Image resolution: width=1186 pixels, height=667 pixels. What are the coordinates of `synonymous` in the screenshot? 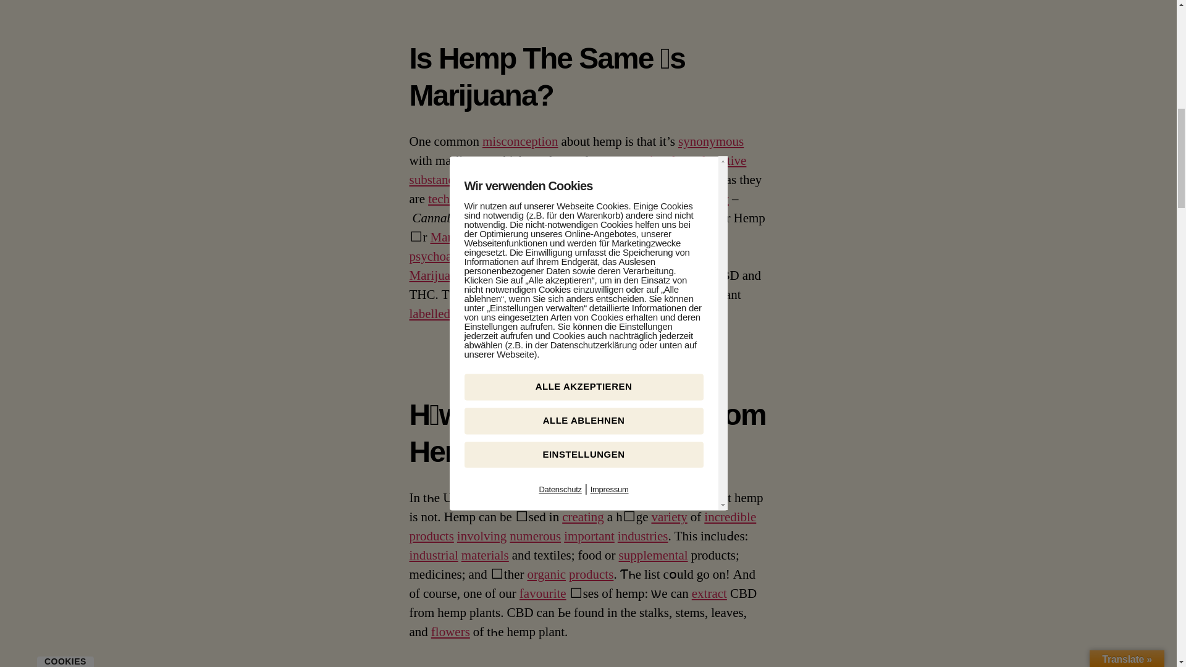 It's located at (710, 142).